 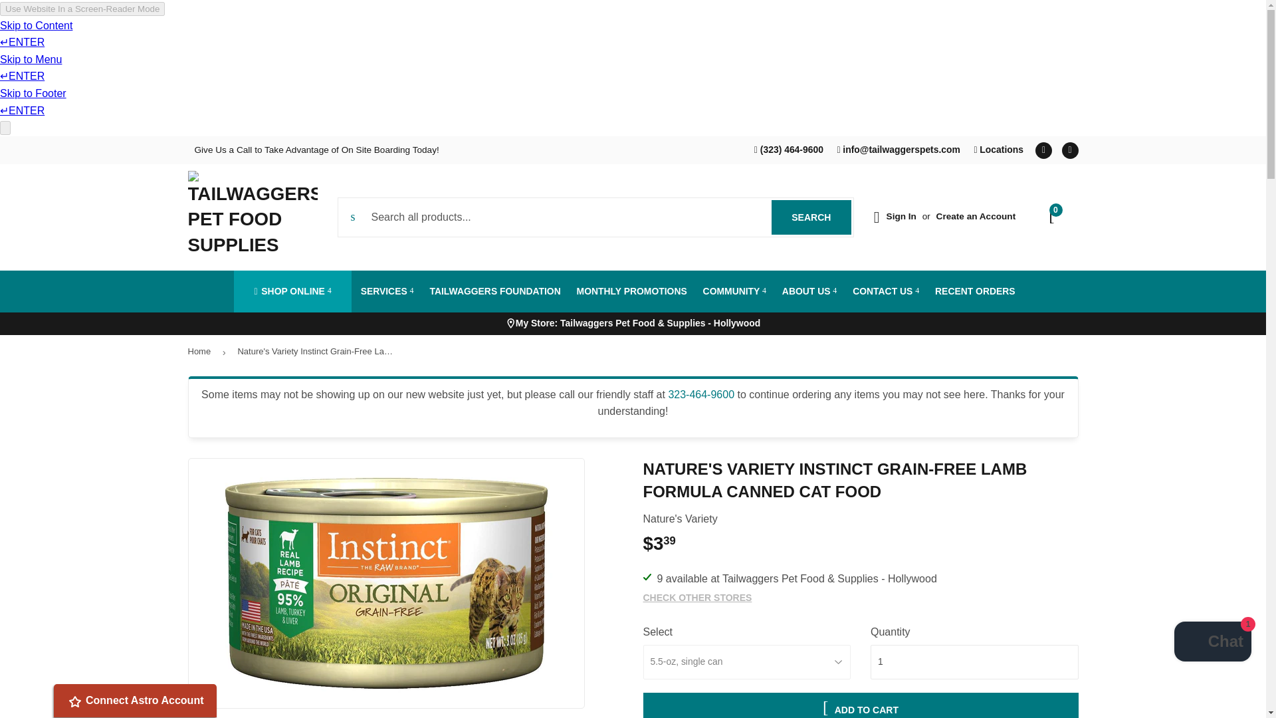 What do you see at coordinates (1043, 150) in the screenshot?
I see `1` at bounding box center [1043, 150].